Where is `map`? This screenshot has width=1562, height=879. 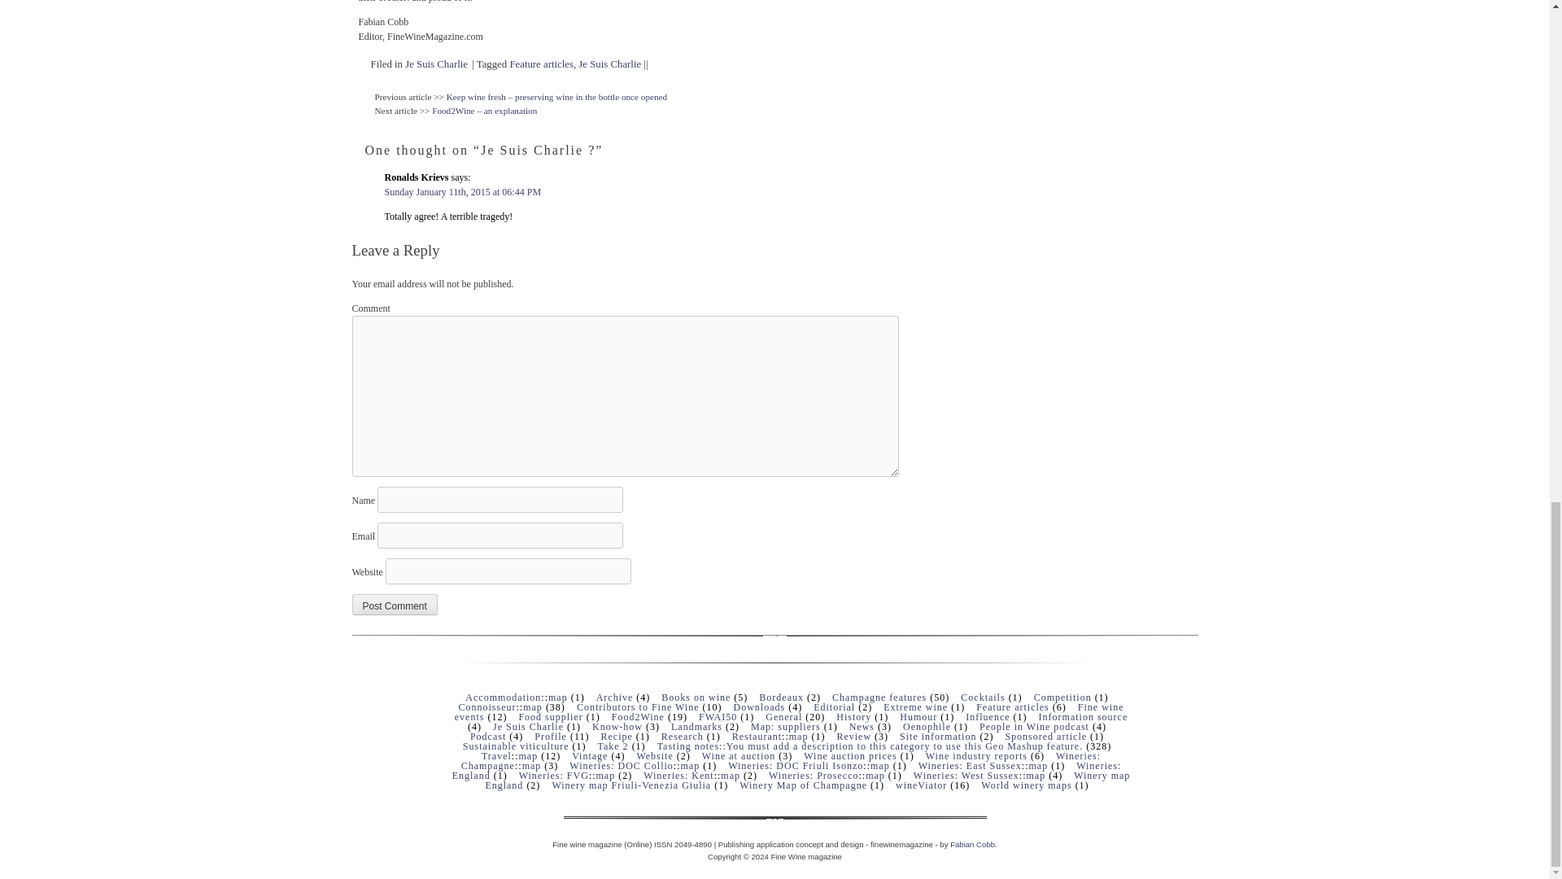 map is located at coordinates (527, 756).